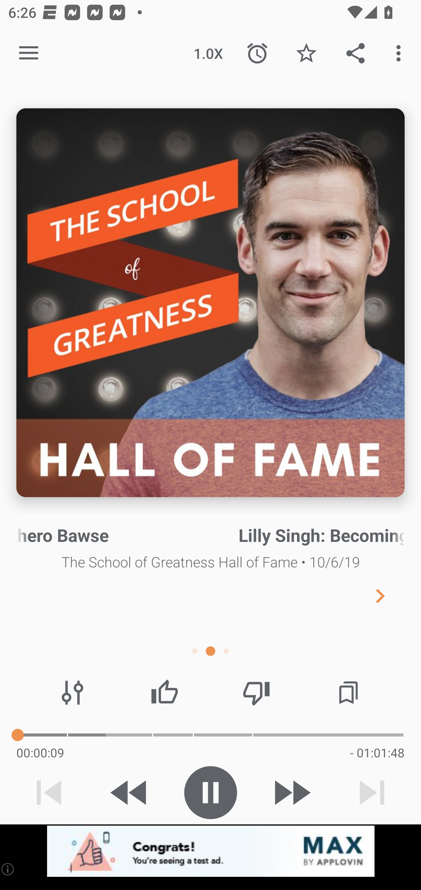 This screenshot has height=890, width=421. Describe the element at coordinates (210, 793) in the screenshot. I see `Play / Pause` at that location.